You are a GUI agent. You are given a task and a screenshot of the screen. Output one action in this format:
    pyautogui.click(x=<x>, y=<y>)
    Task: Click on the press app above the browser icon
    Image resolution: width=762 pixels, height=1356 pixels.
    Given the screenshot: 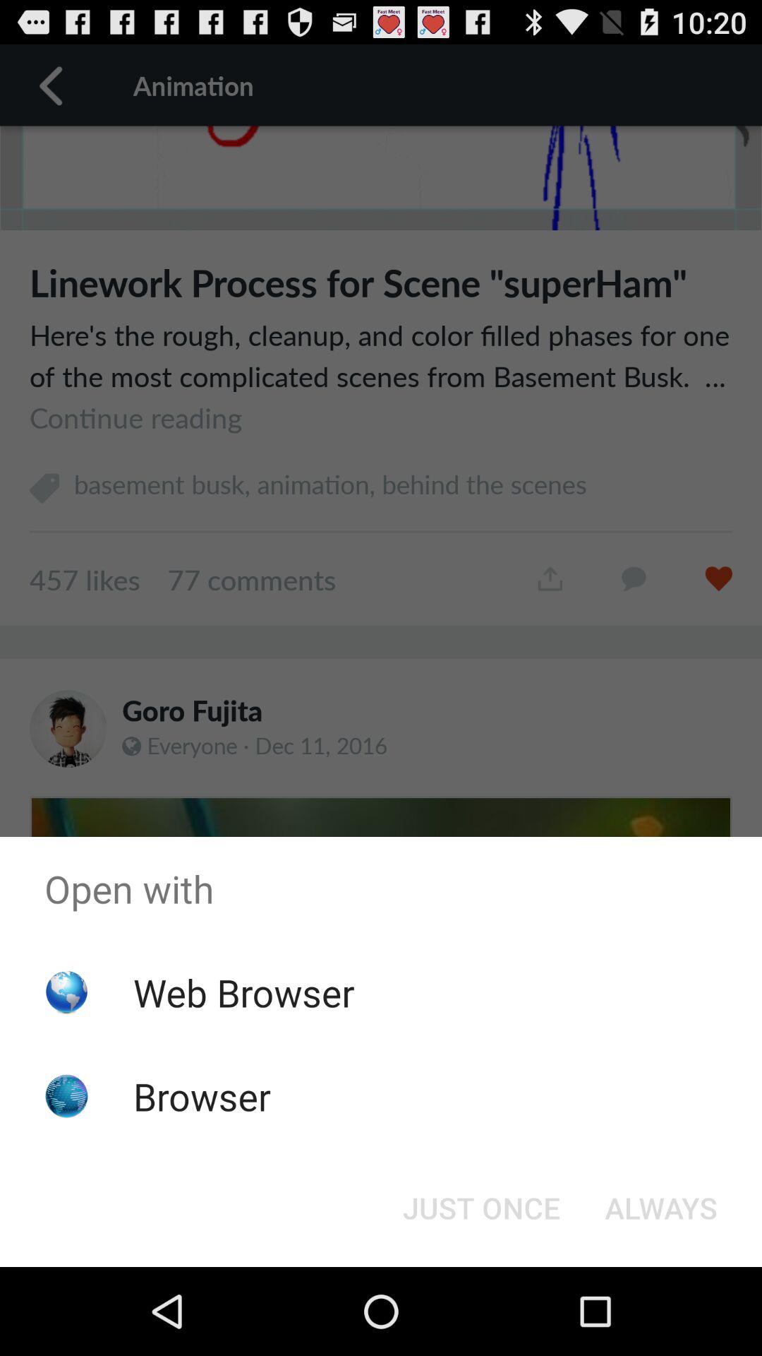 What is the action you would take?
    pyautogui.click(x=243, y=992)
    